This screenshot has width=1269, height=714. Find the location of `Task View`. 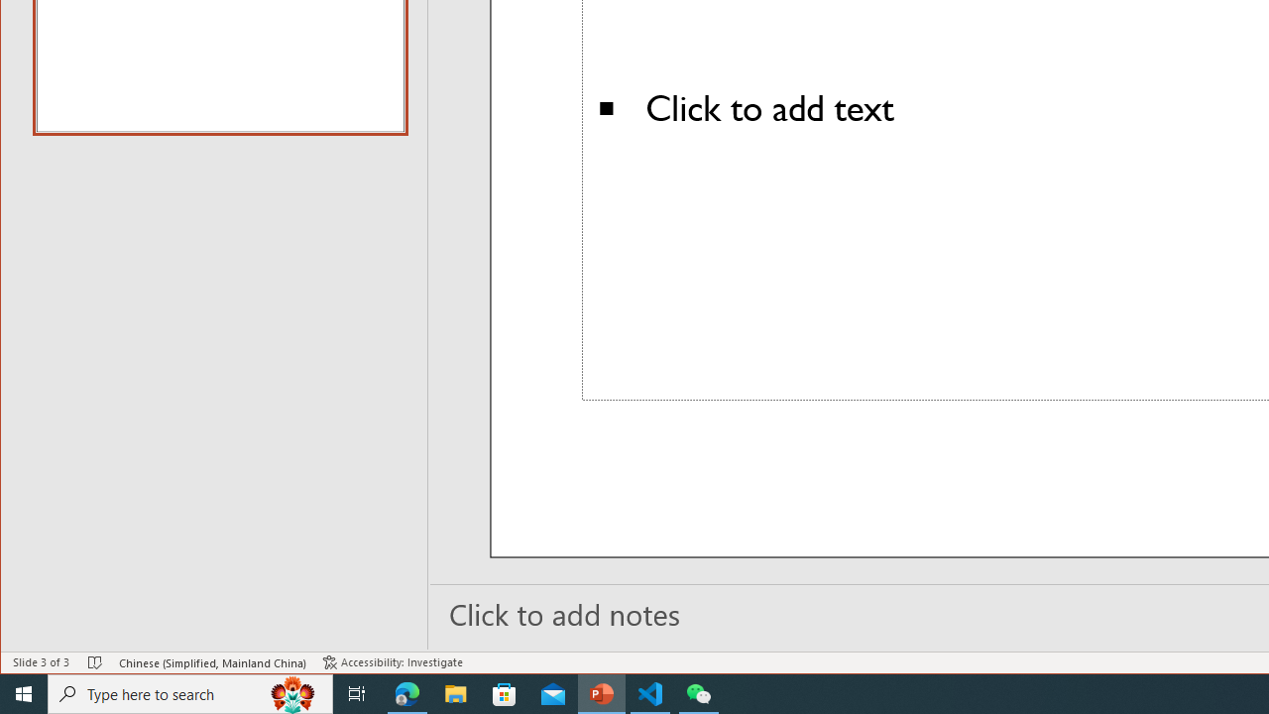

Task View is located at coordinates (357, 694).